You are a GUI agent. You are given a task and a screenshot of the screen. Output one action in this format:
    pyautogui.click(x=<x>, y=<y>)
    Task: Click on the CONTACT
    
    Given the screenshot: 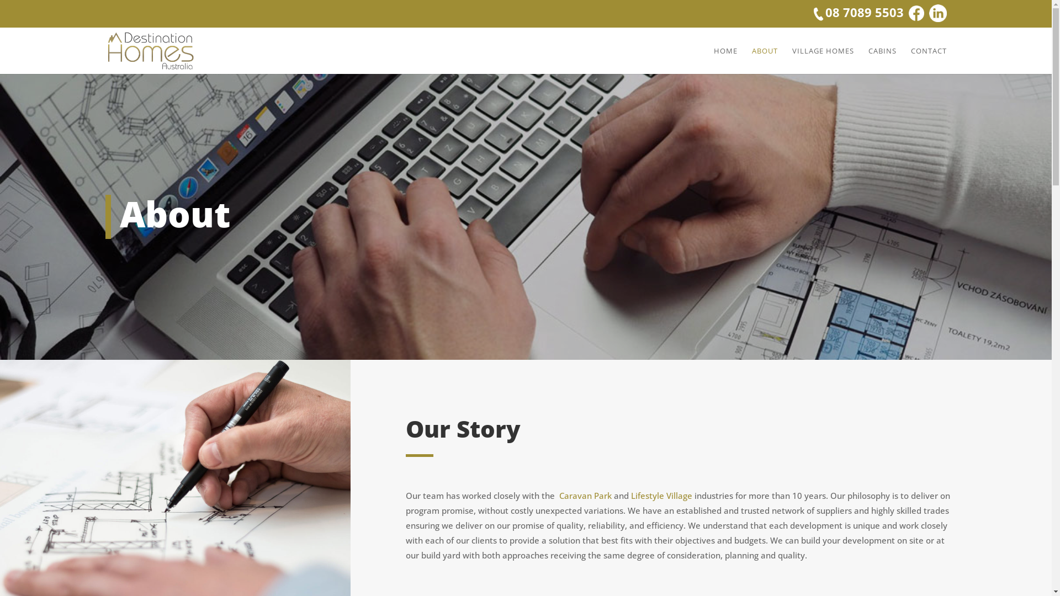 What is the action you would take?
    pyautogui.click(x=929, y=61)
    